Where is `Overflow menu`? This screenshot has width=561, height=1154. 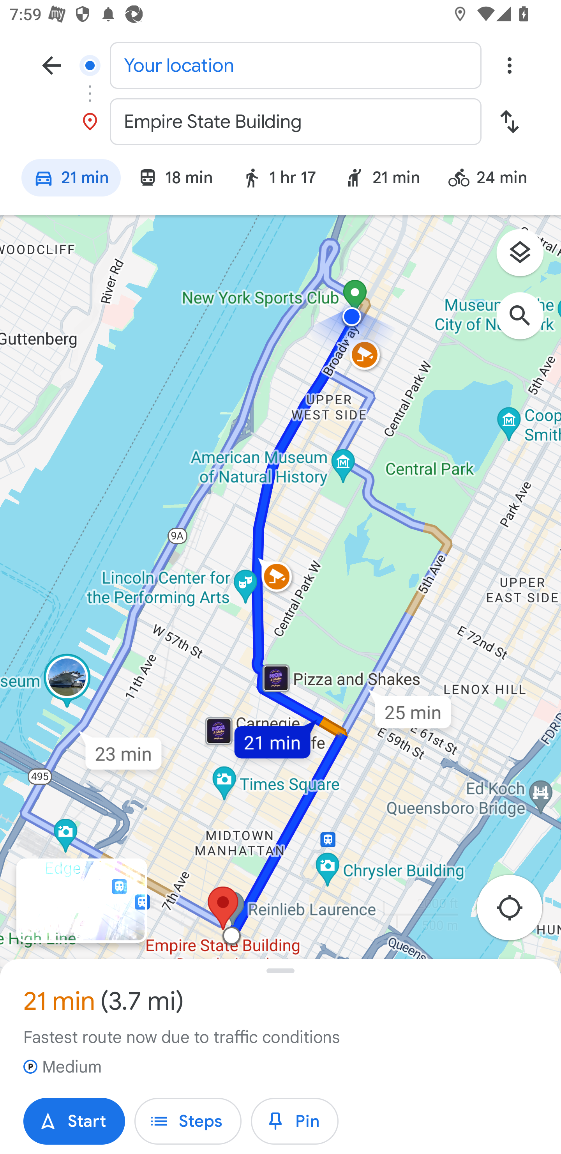 Overflow menu is located at coordinates (509, 65).